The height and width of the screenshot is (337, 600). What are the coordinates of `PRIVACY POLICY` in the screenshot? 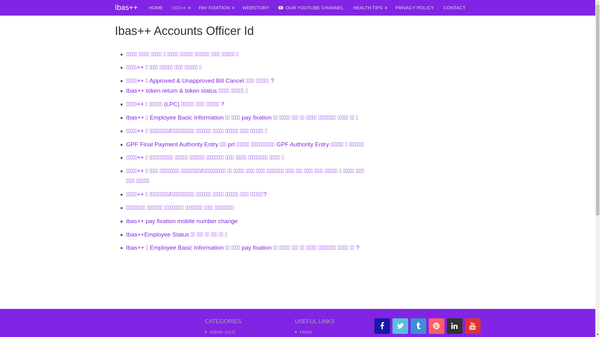 It's located at (415, 8).